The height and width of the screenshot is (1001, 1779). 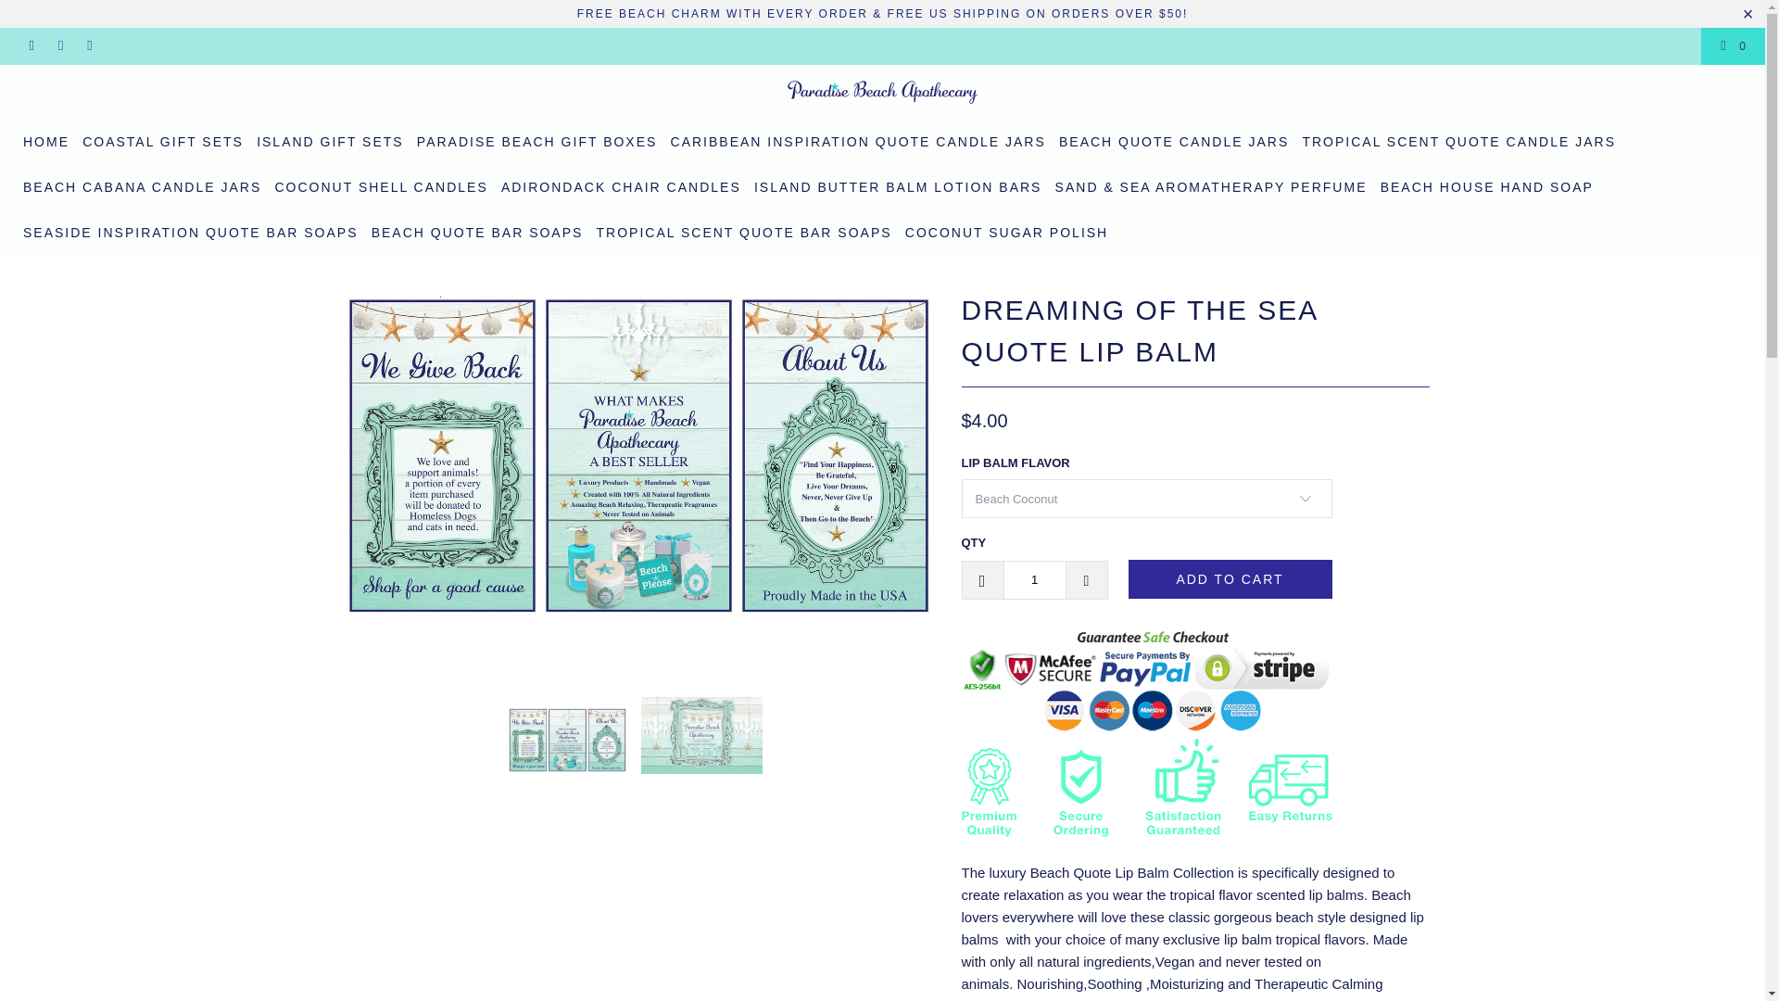 I want to click on Paradise Beach Apothecary on Pinterest, so click(x=59, y=46).